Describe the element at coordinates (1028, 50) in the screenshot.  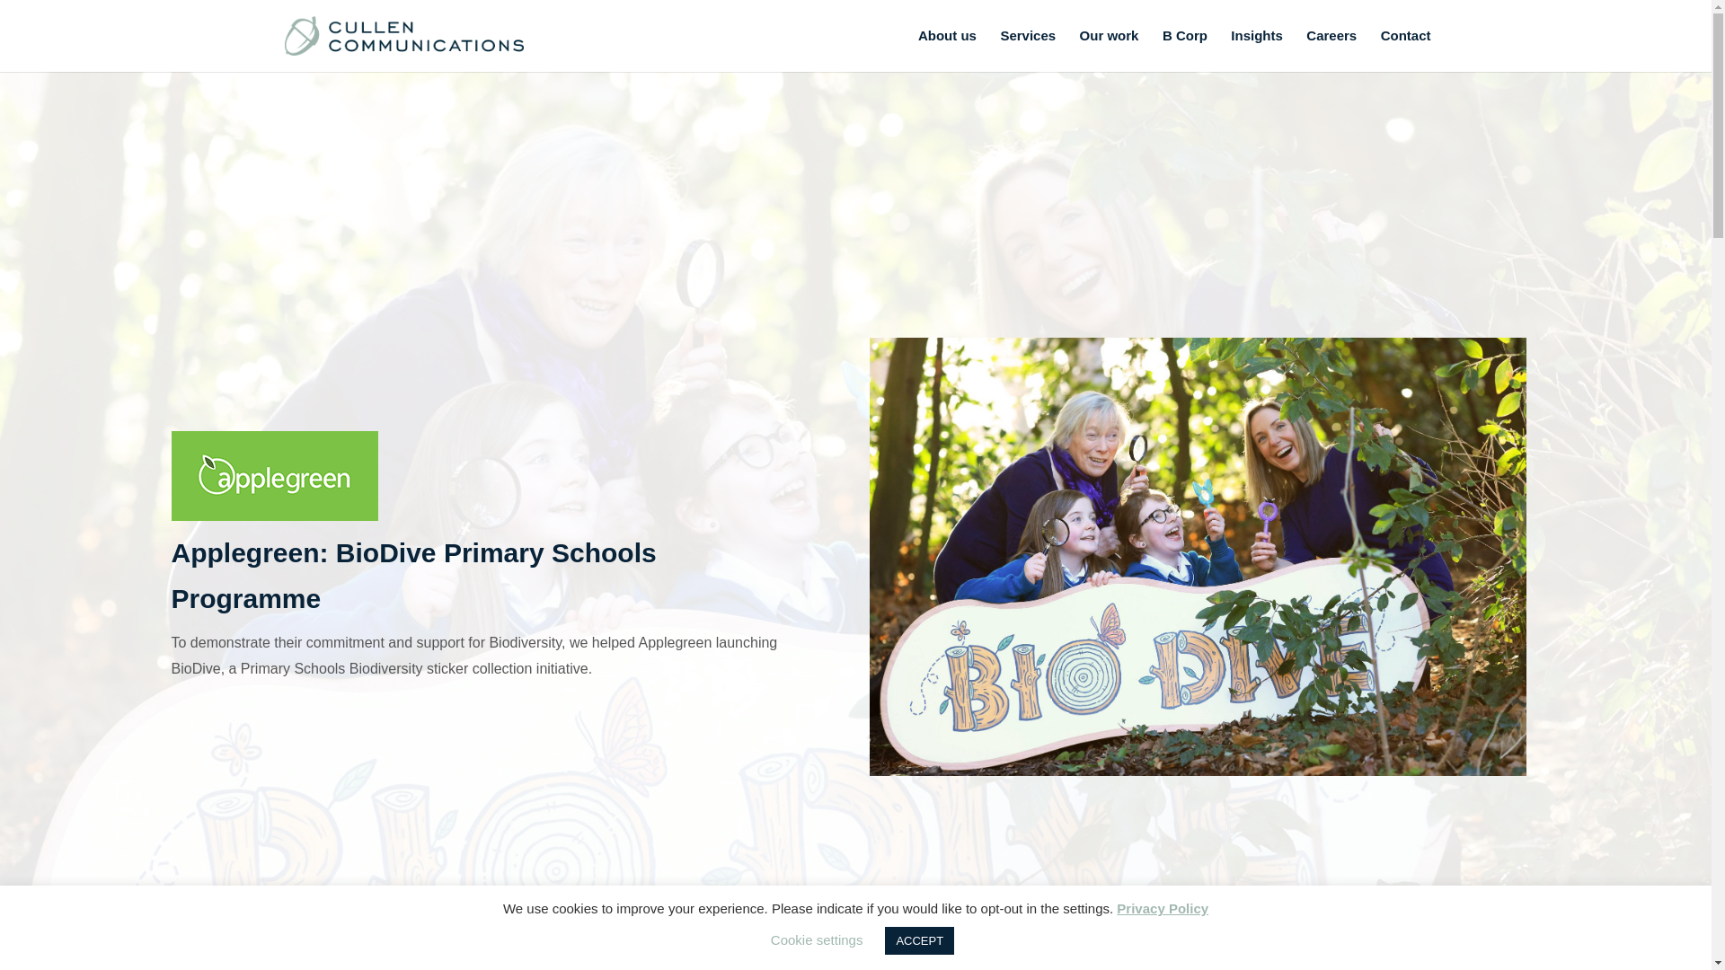
I see `Services` at that location.